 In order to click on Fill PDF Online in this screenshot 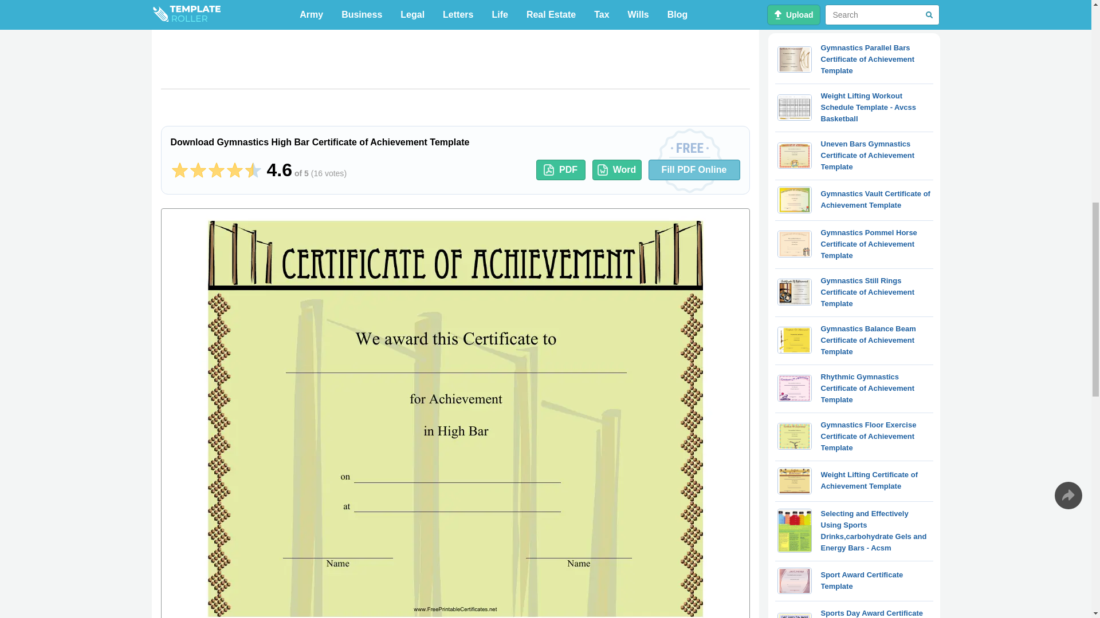, I will do `click(694, 169)`.